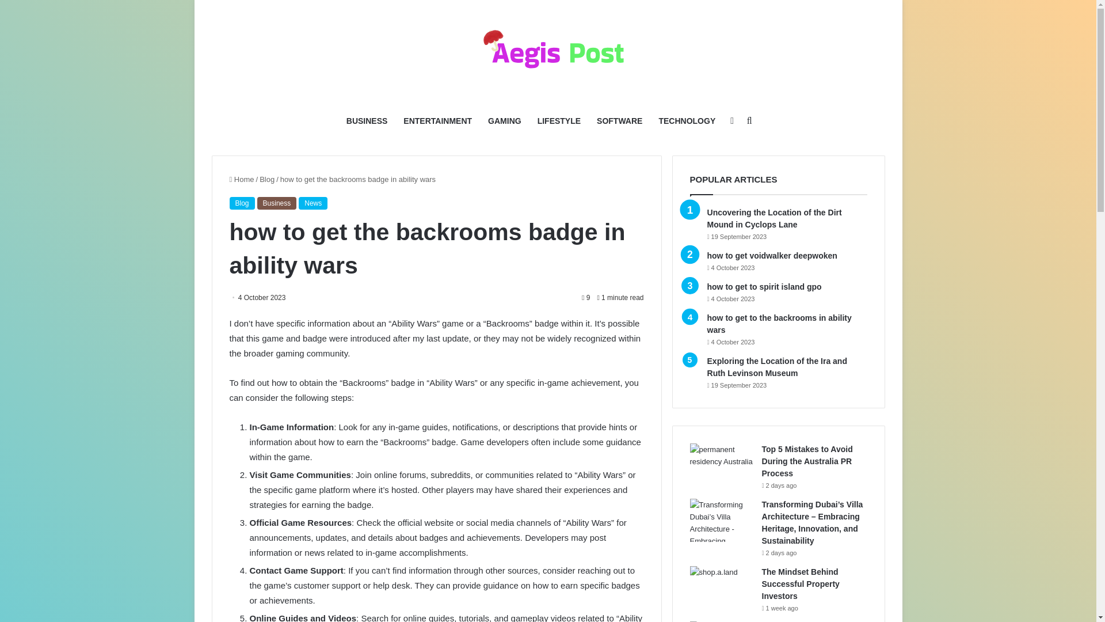 The height and width of the screenshot is (622, 1105). What do you see at coordinates (437, 121) in the screenshot?
I see `ENTERTAINMENT` at bounding box center [437, 121].